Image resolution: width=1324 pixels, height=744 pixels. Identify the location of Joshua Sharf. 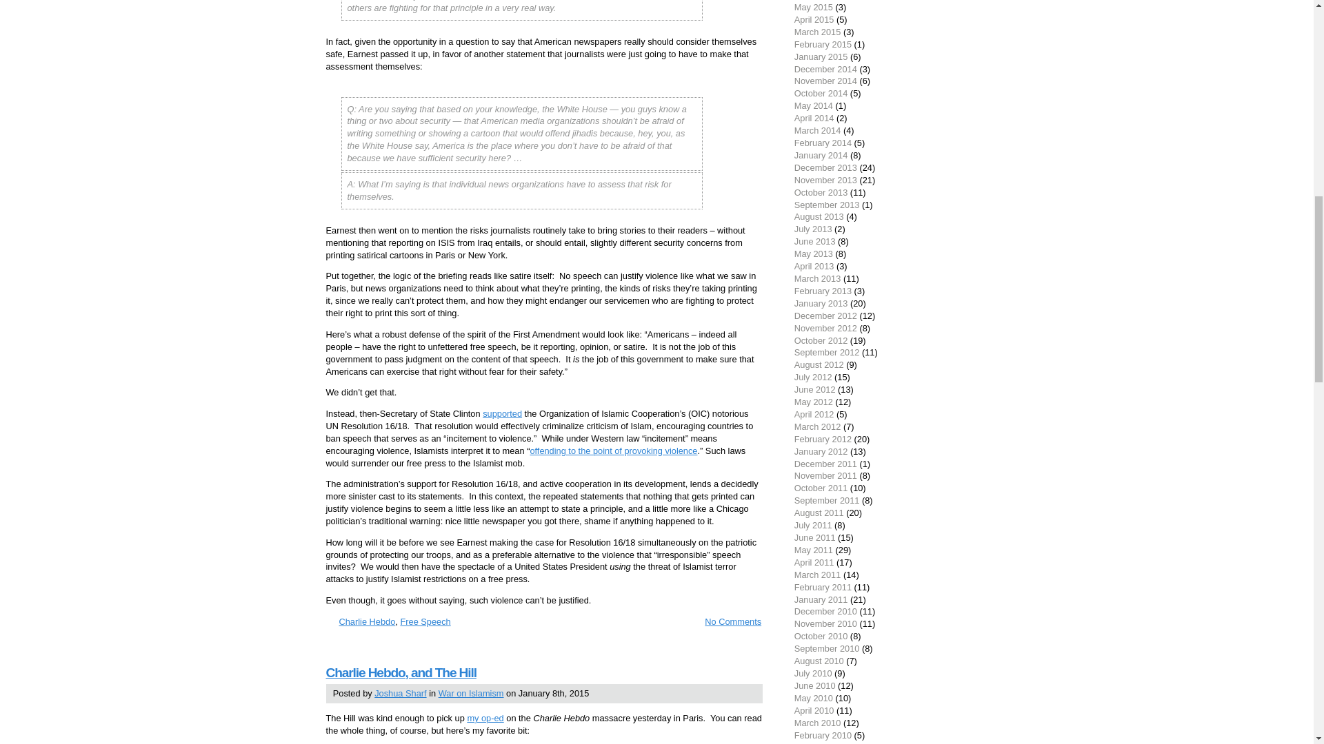
(400, 693).